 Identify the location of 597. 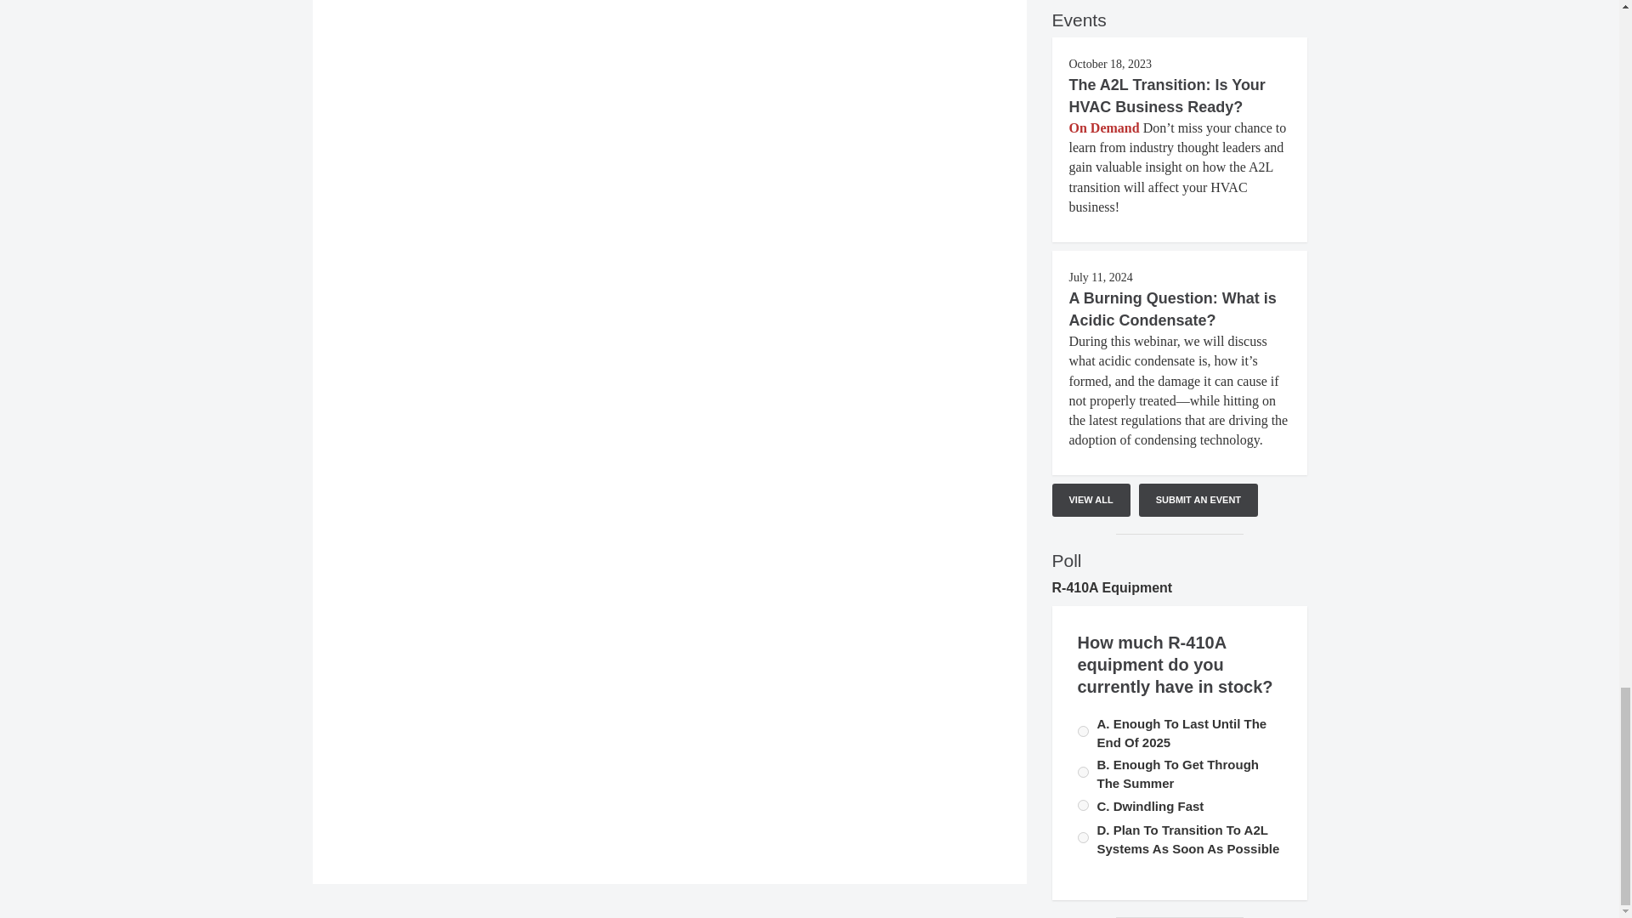
(1083, 731).